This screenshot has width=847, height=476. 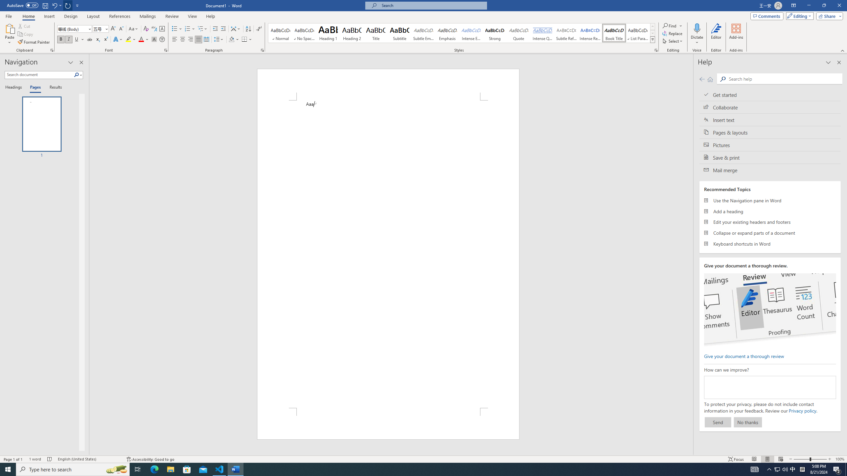 I want to click on Center, so click(x=183, y=40).